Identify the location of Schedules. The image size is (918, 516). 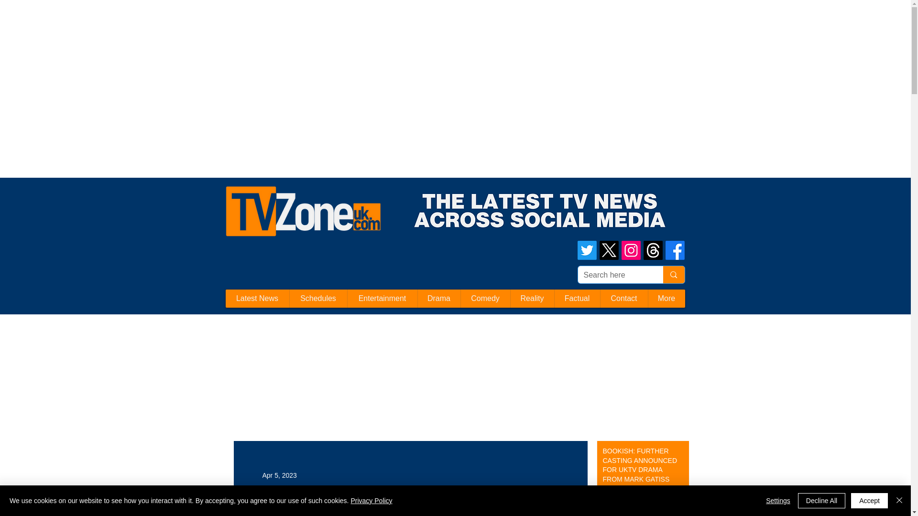
(317, 298).